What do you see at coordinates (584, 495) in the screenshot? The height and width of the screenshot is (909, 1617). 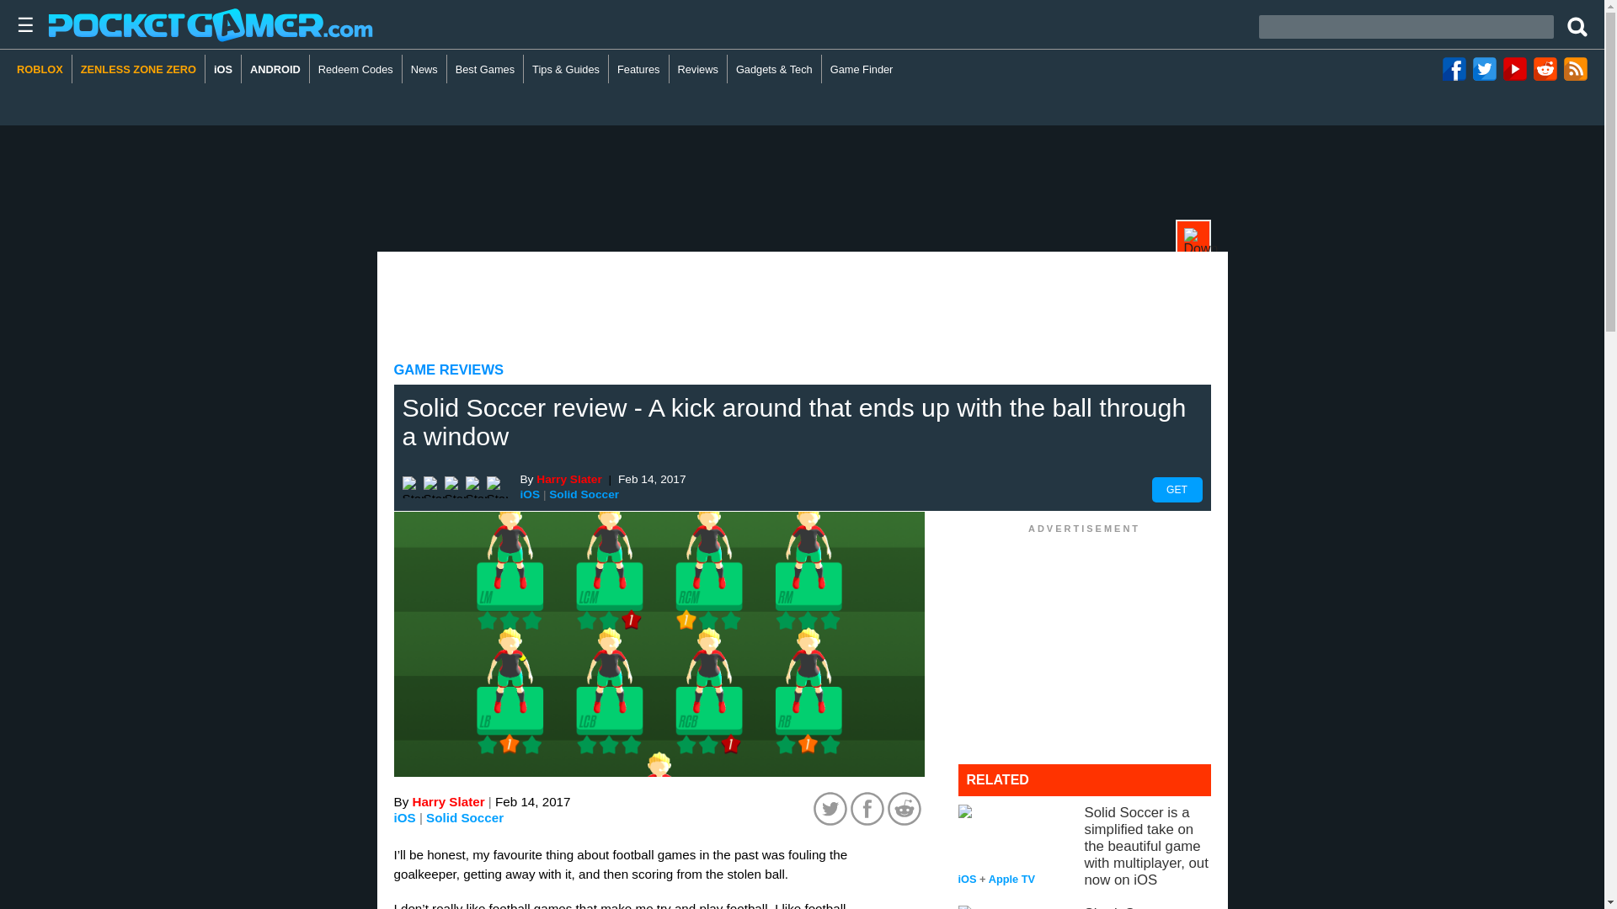 I see `Solid Soccer` at bounding box center [584, 495].